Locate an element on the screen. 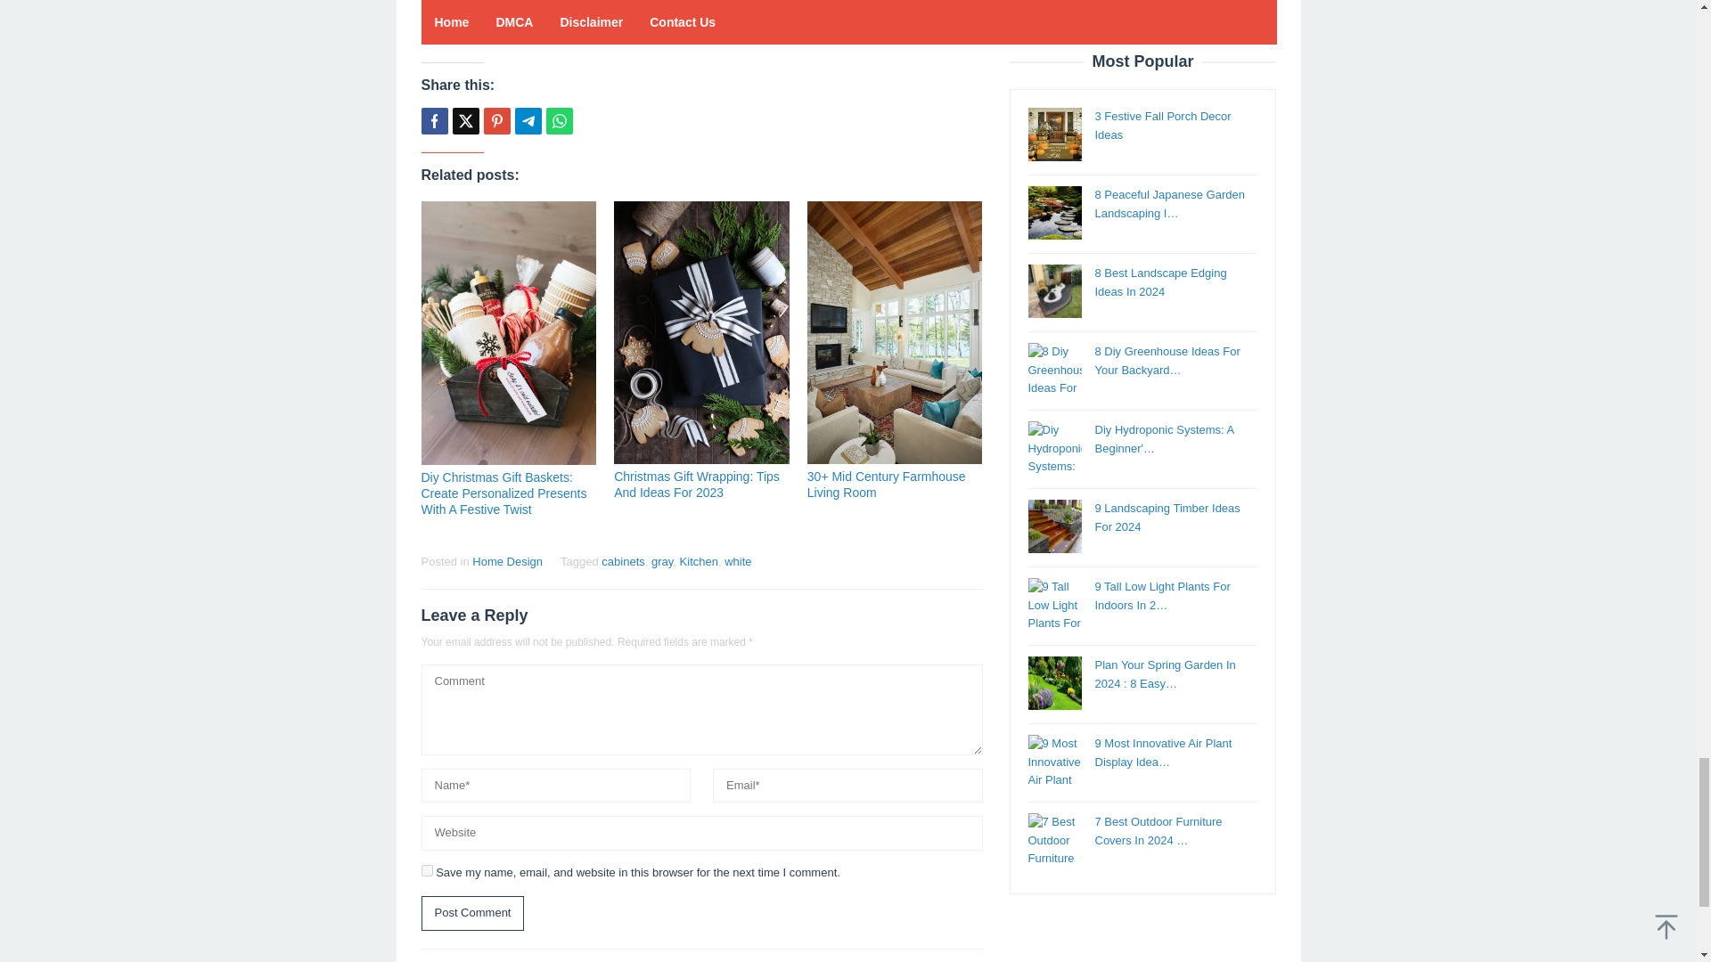 This screenshot has width=1711, height=962. Share this is located at coordinates (433, 121).